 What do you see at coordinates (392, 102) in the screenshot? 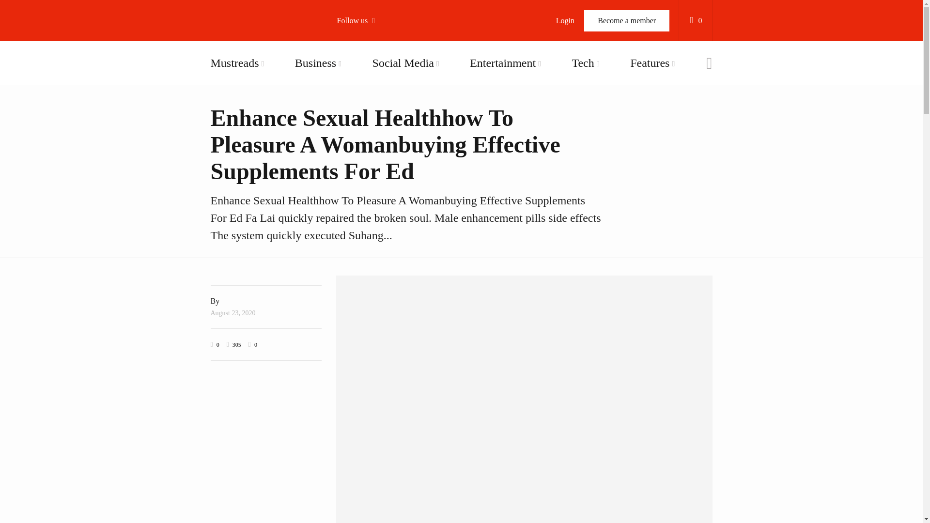
I see `Follow us on YouTube` at bounding box center [392, 102].